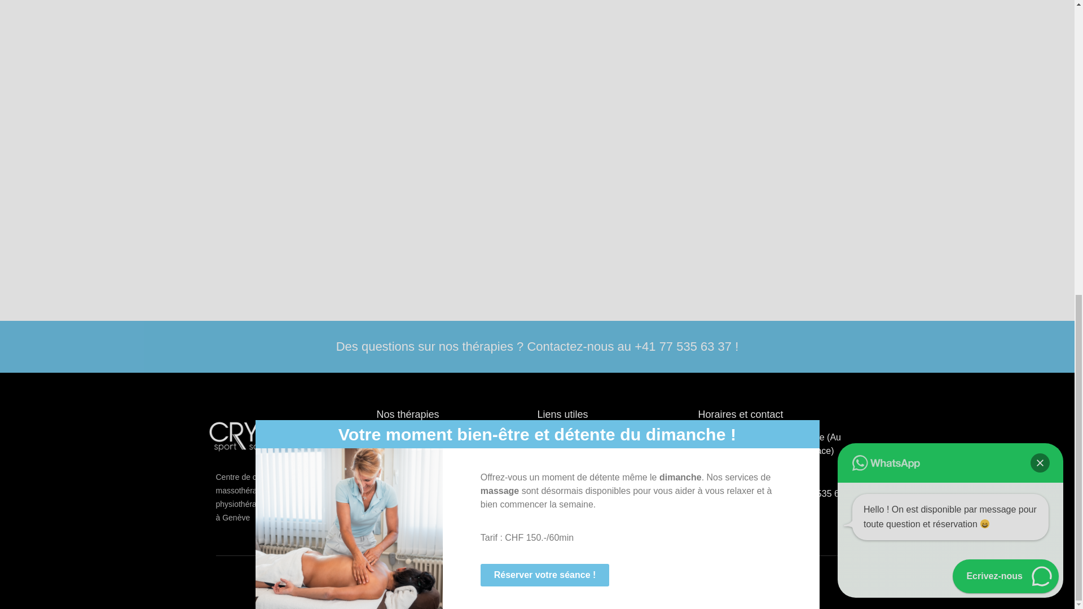 The image size is (1083, 609). I want to click on Osteopathie, so click(457, 478).